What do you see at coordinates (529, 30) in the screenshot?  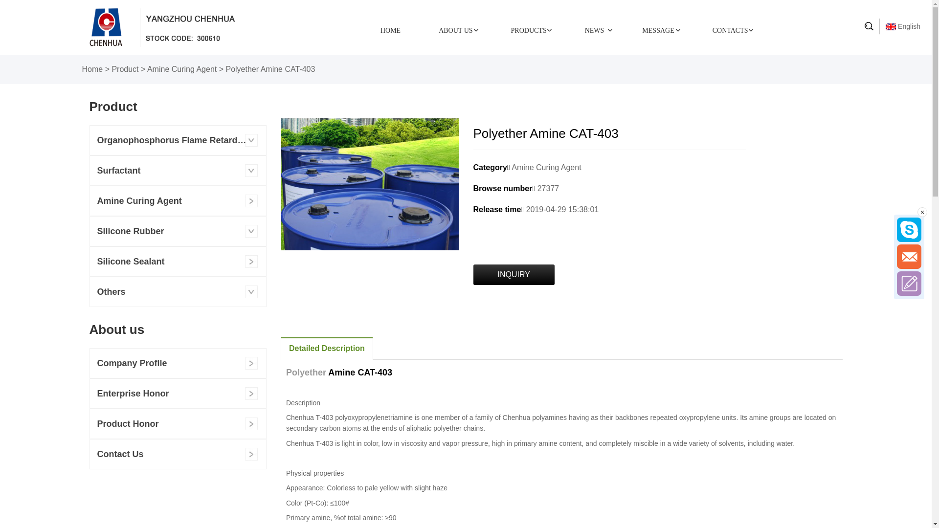 I see `PRODUCTS` at bounding box center [529, 30].